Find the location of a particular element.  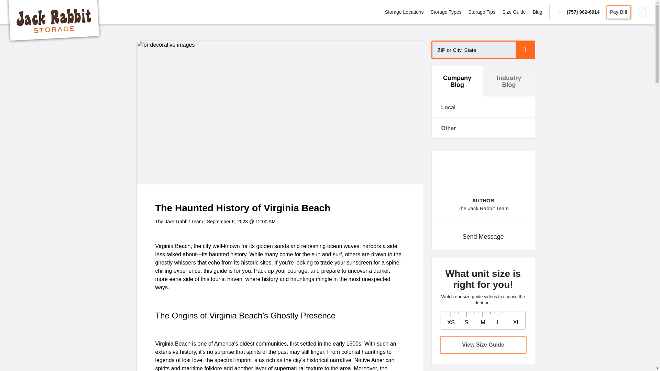

Enter ZIP or City, State is located at coordinates (480, 49).